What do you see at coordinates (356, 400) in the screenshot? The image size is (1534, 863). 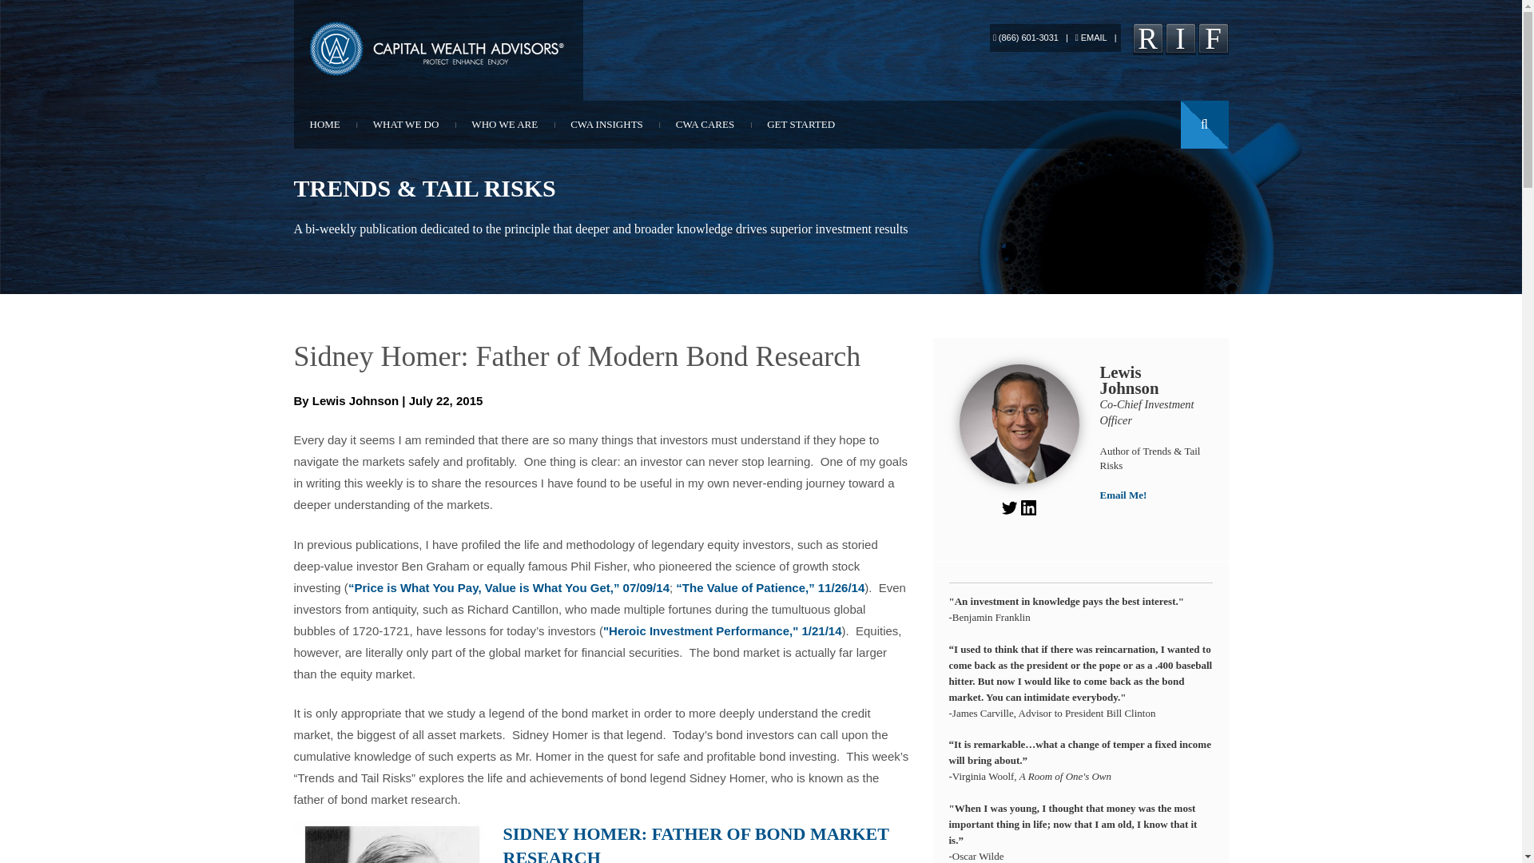 I see `Lewis Johnson` at bounding box center [356, 400].